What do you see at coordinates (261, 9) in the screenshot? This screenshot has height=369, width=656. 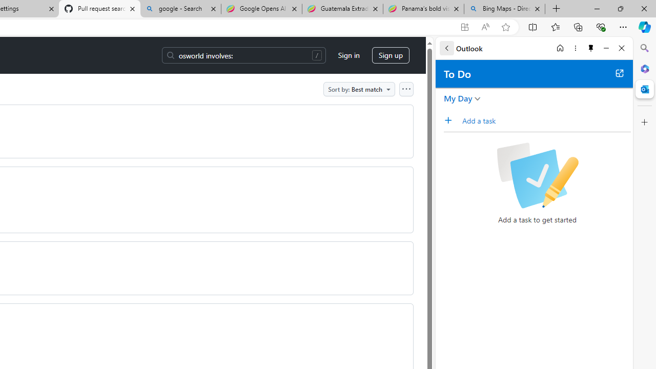 I see `Google Opens AI Academy for Startups - Nearshore Americas` at bounding box center [261, 9].